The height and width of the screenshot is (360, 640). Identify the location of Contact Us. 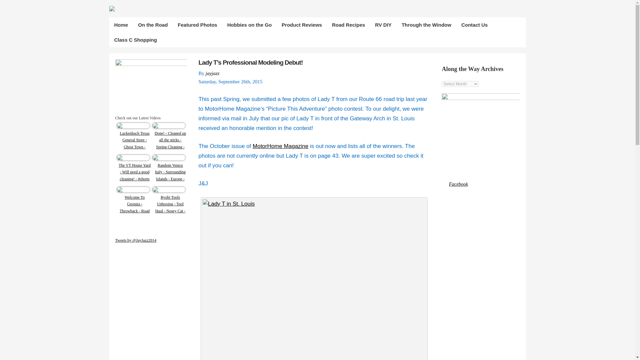
(474, 25).